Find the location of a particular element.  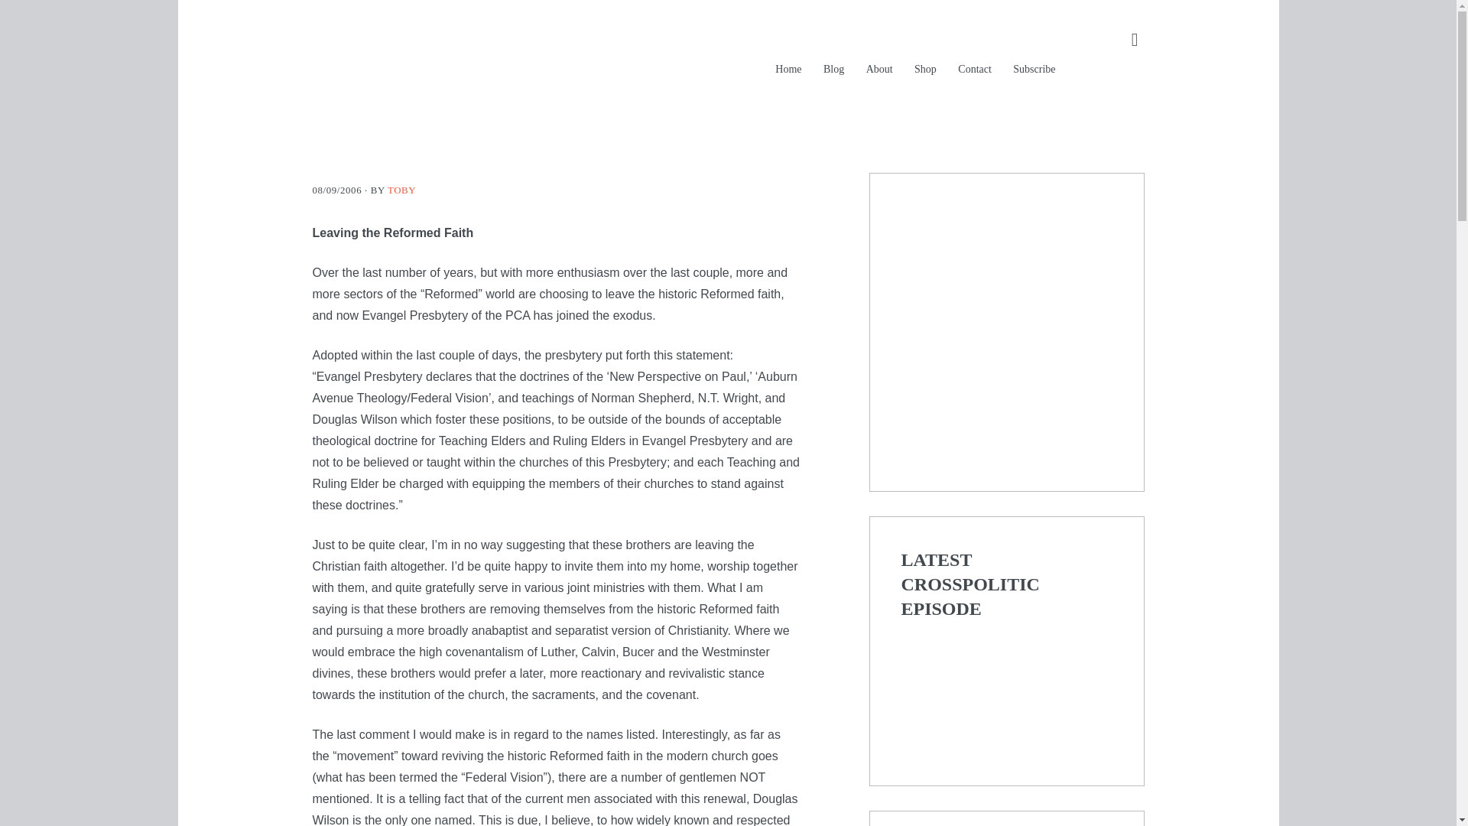

YouTube player is located at coordinates (1006, 691).